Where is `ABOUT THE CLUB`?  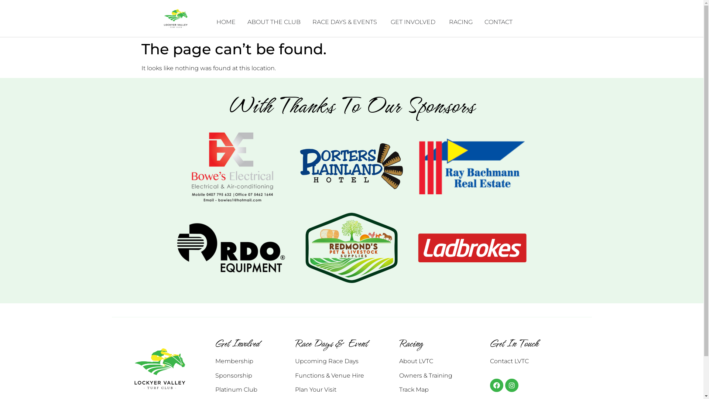 ABOUT THE CLUB is located at coordinates (274, 22).